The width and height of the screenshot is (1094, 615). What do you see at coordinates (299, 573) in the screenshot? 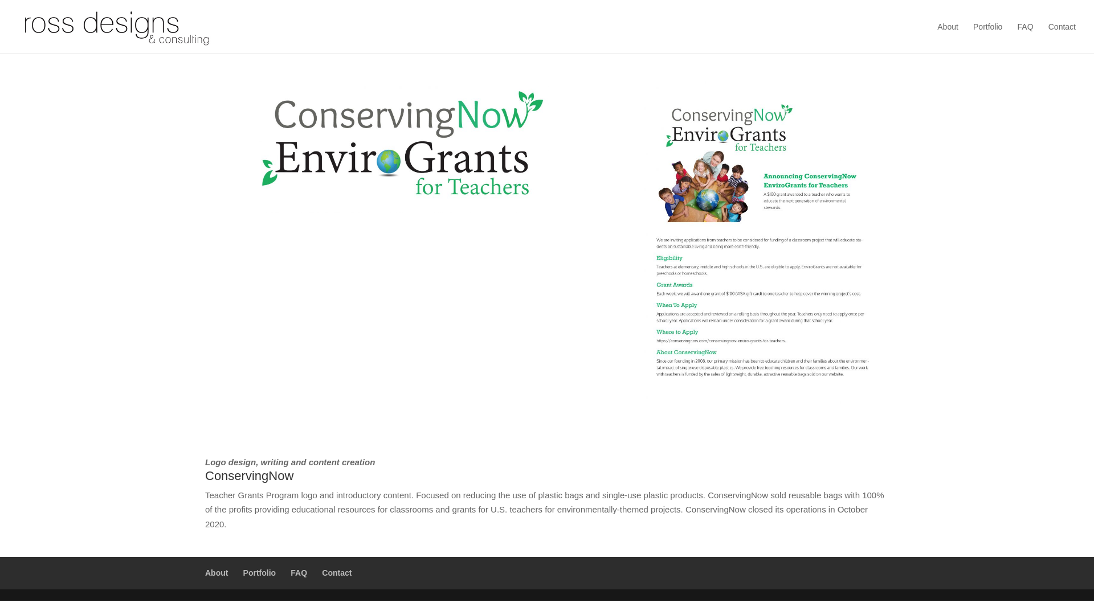
I see `FAQ` at bounding box center [299, 573].